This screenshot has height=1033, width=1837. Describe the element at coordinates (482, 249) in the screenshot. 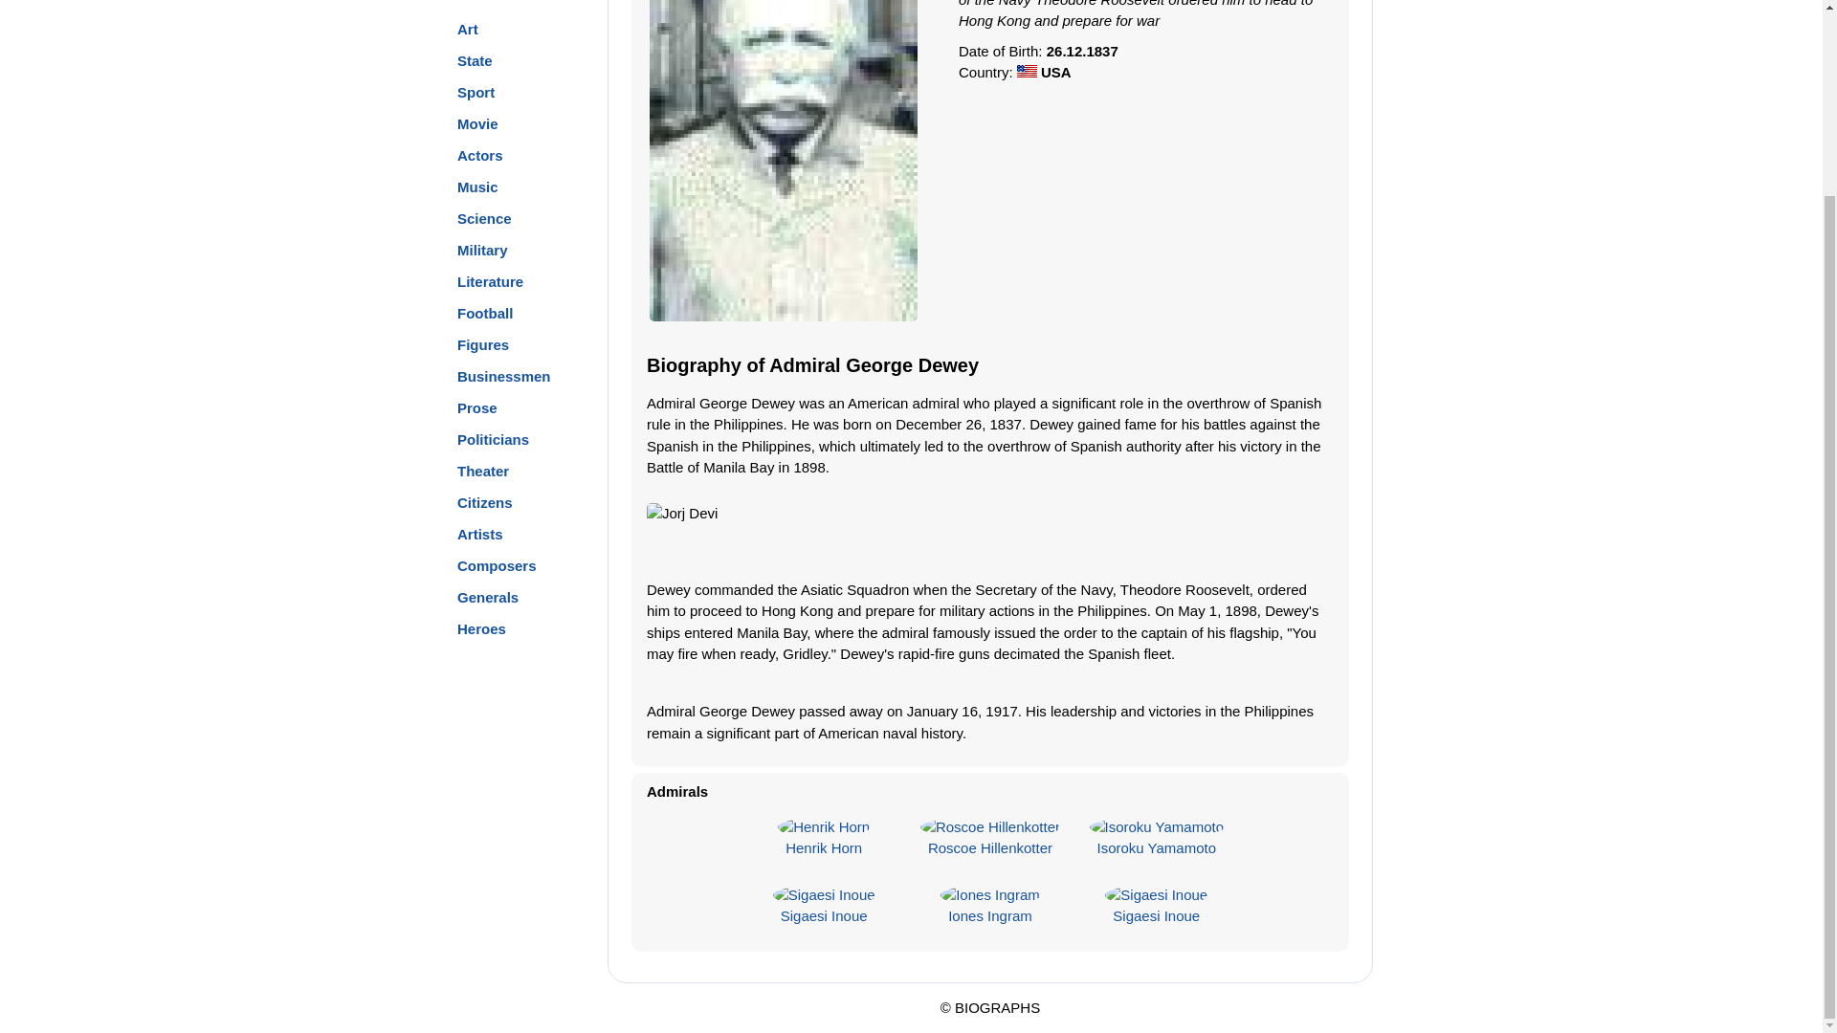

I see `Military` at that location.